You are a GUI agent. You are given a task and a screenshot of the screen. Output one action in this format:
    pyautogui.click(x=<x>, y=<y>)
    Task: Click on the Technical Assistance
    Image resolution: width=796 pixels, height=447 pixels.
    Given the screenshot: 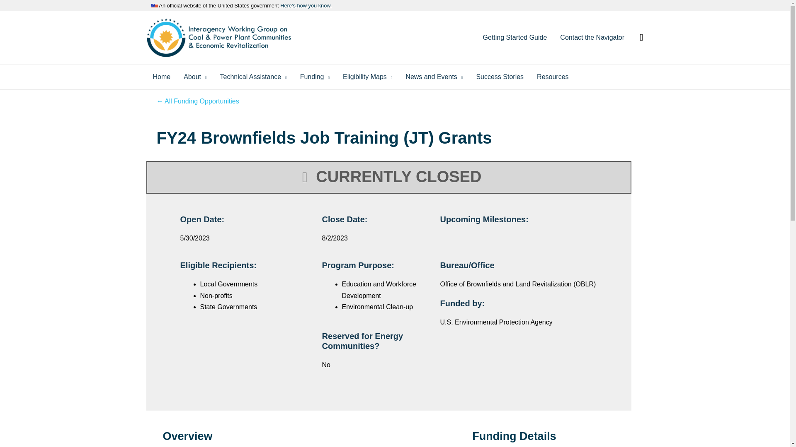 What is the action you would take?
    pyautogui.click(x=253, y=77)
    